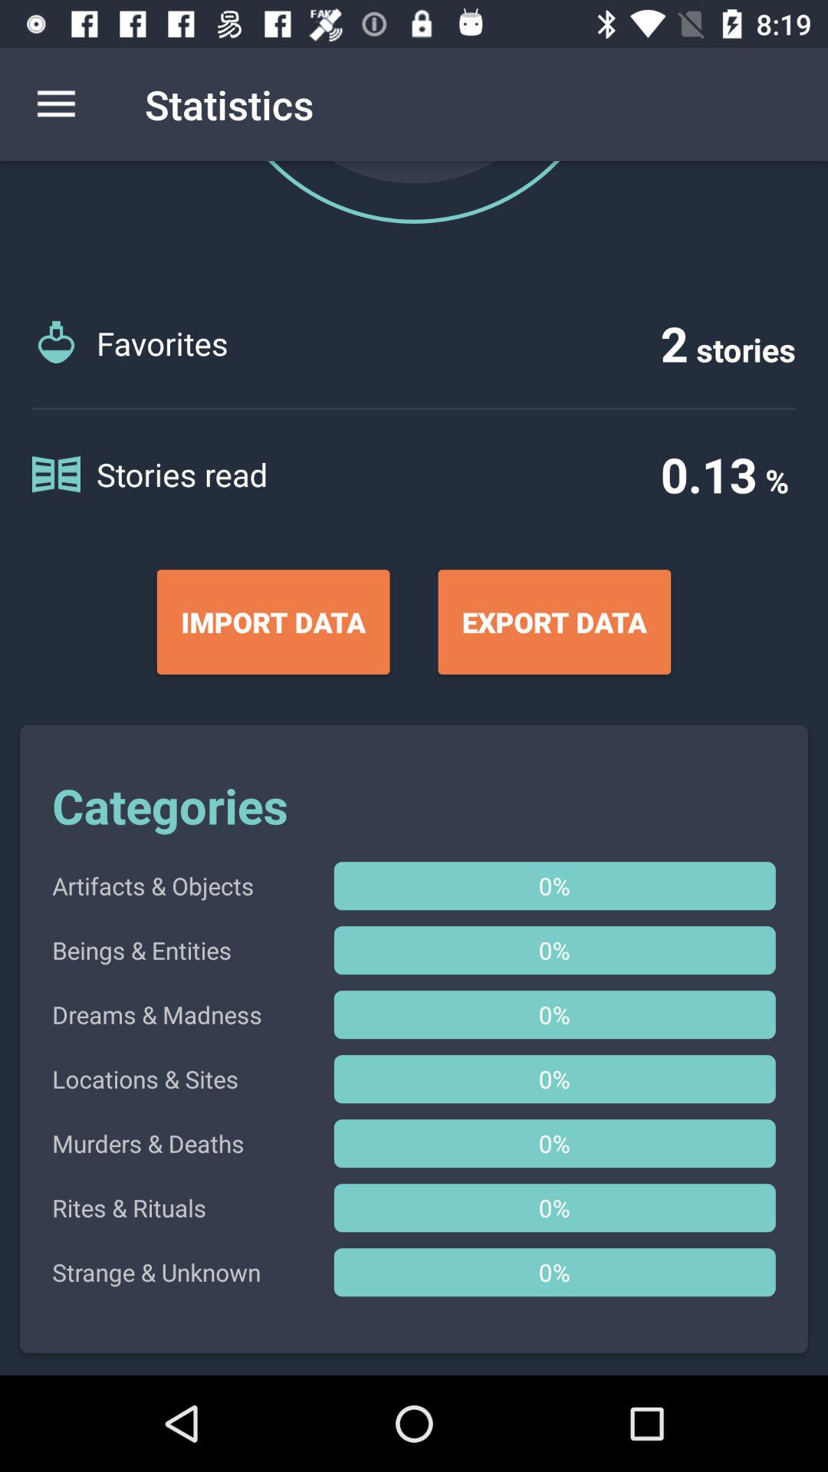 The image size is (828, 1472). Describe the element at coordinates (273, 622) in the screenshot. I see `choose import data` at that location.